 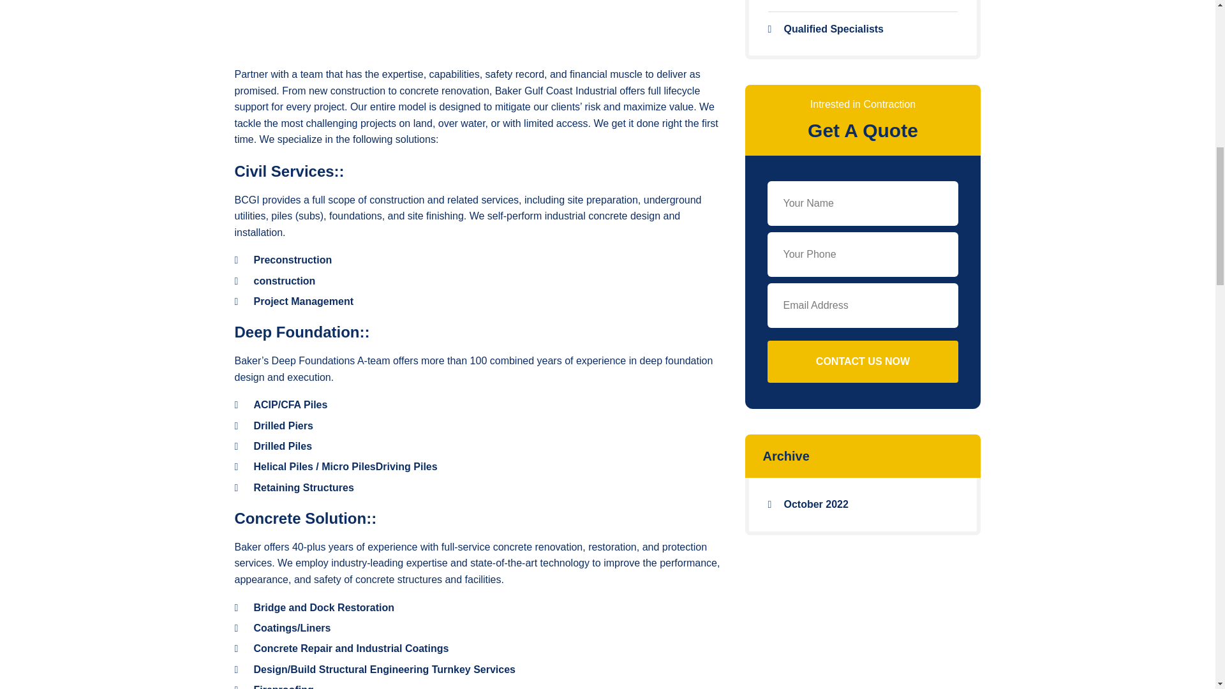 What do you see at coordinates (862, 361) in the screenshot?
I see `CONTACT US NOW` at bounding box center [862, 361].